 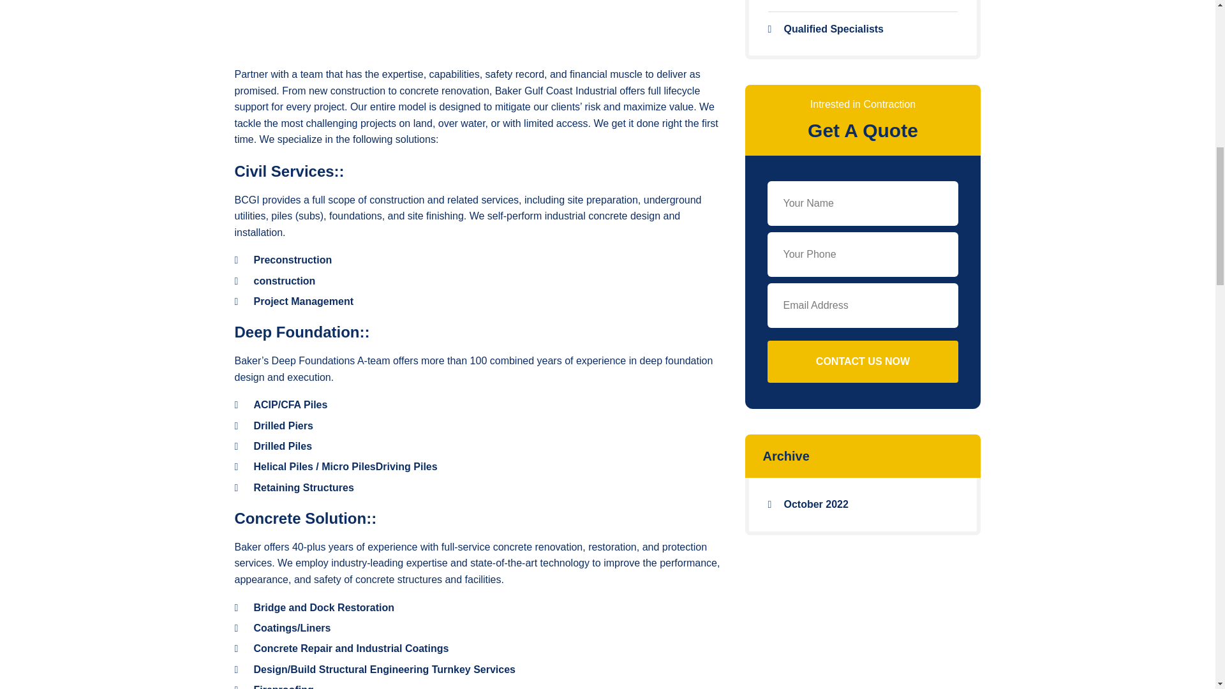 What do you see at coordinates (862, 361) in the screenshot?
I see `CONTACT US NOW` at bounding box center [862, 361].